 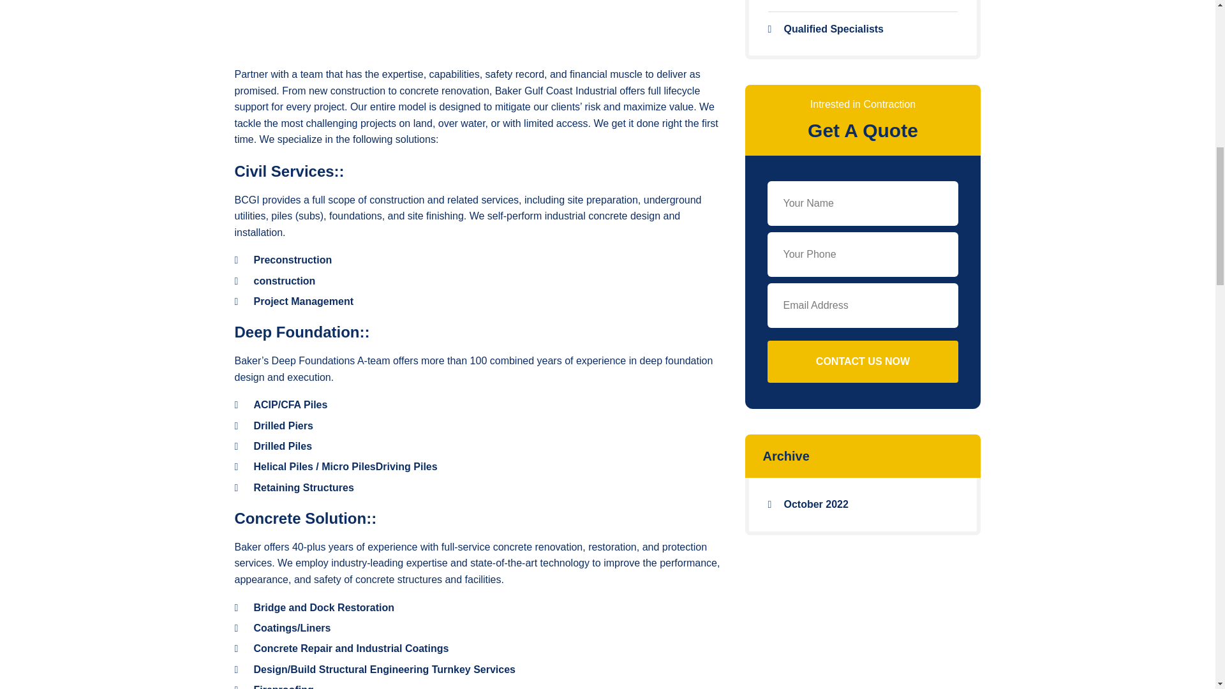 What do you see at coordinates (862, 361) in the screenshot?
I see `CONTACT US NOW` at bounding box center [862, 361].